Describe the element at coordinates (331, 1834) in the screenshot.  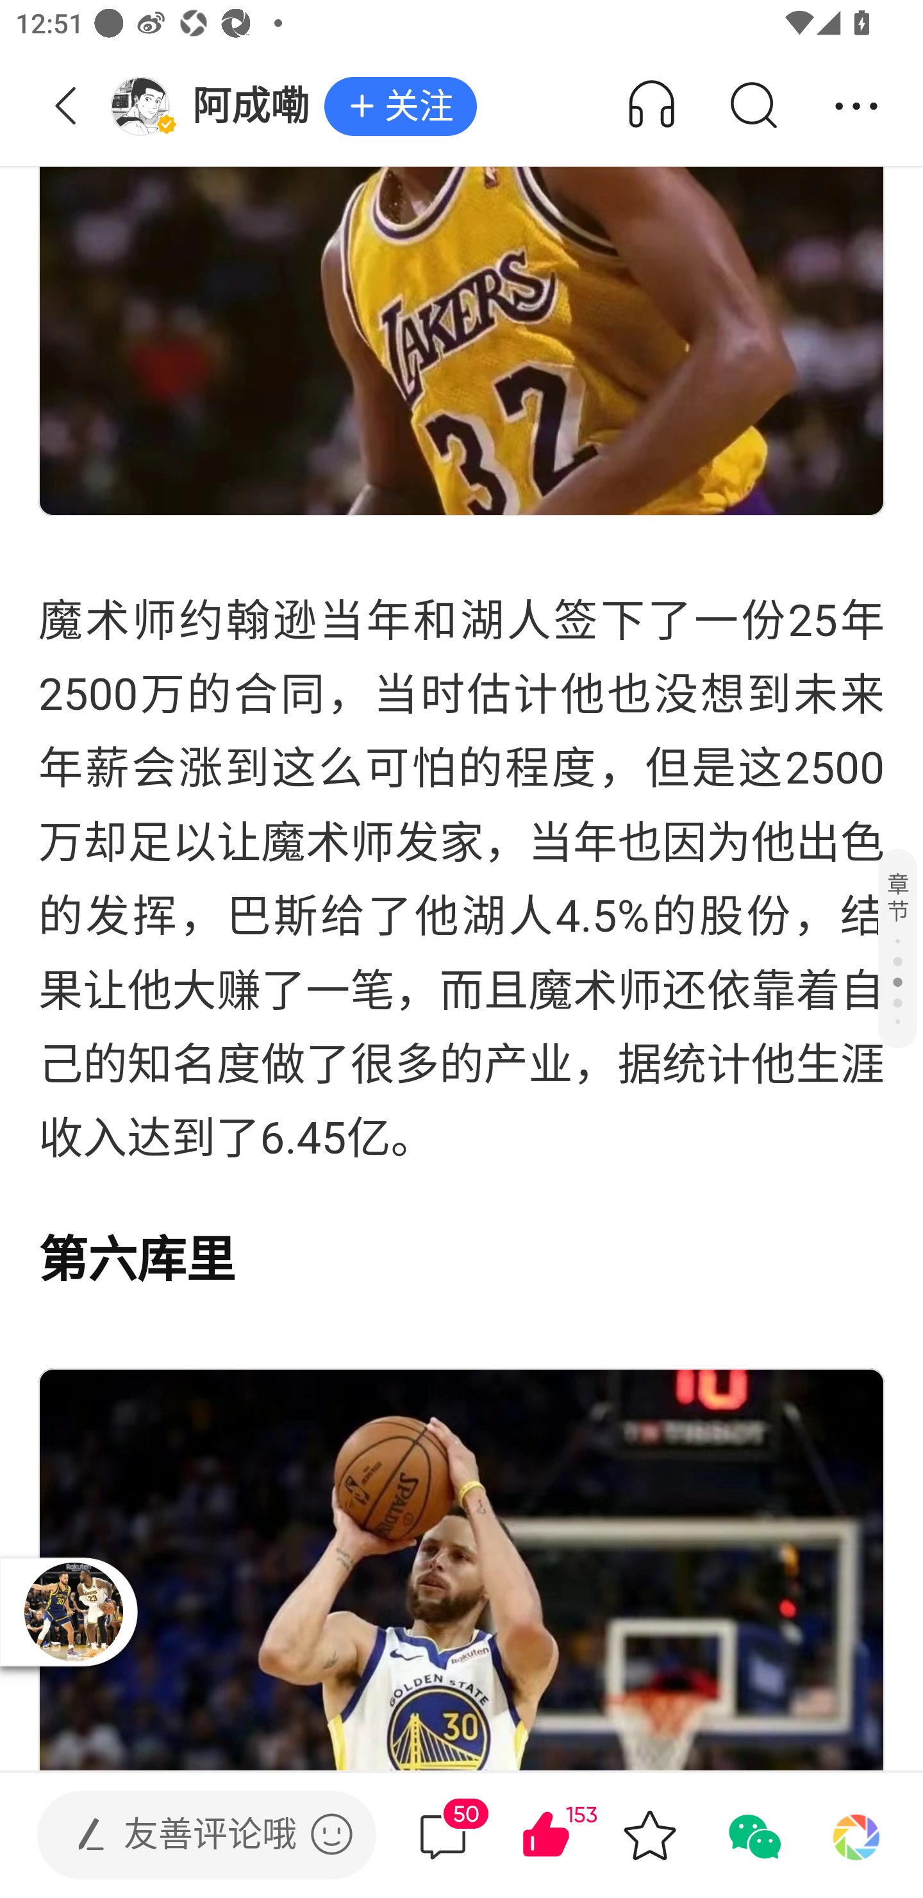
I see `` at that location.